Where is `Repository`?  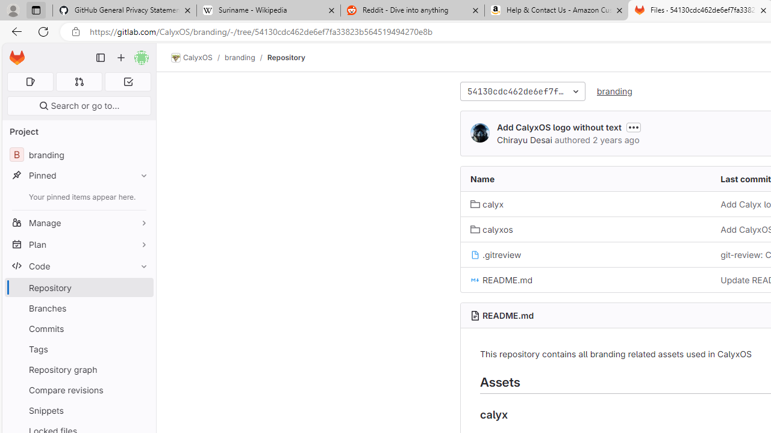 Repository is located at coordinates (286, 57).